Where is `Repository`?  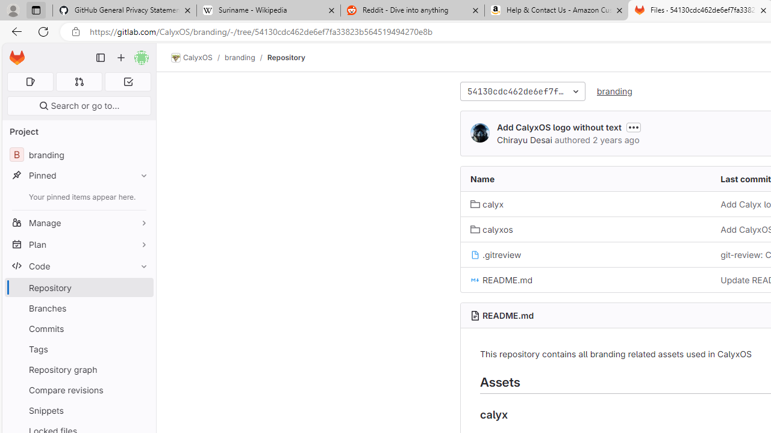 Repository is located at coordinates (286, 57).